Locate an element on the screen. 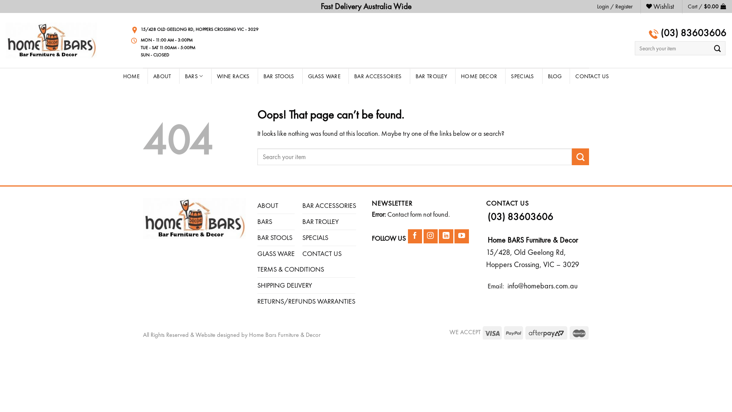  BAR TROLLEY is located at coordinates (321, 222).